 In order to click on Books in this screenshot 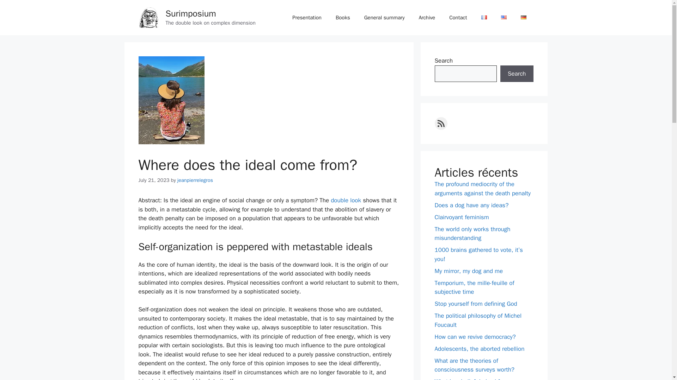, I will do `click(343, 18)`.